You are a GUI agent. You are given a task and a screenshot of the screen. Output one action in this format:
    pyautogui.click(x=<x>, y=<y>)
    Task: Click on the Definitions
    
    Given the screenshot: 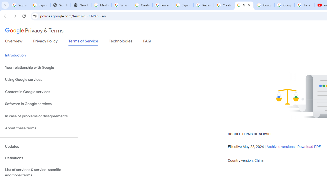 What is the action you would take?
    pyautogui.click(x=39, y=158)
    